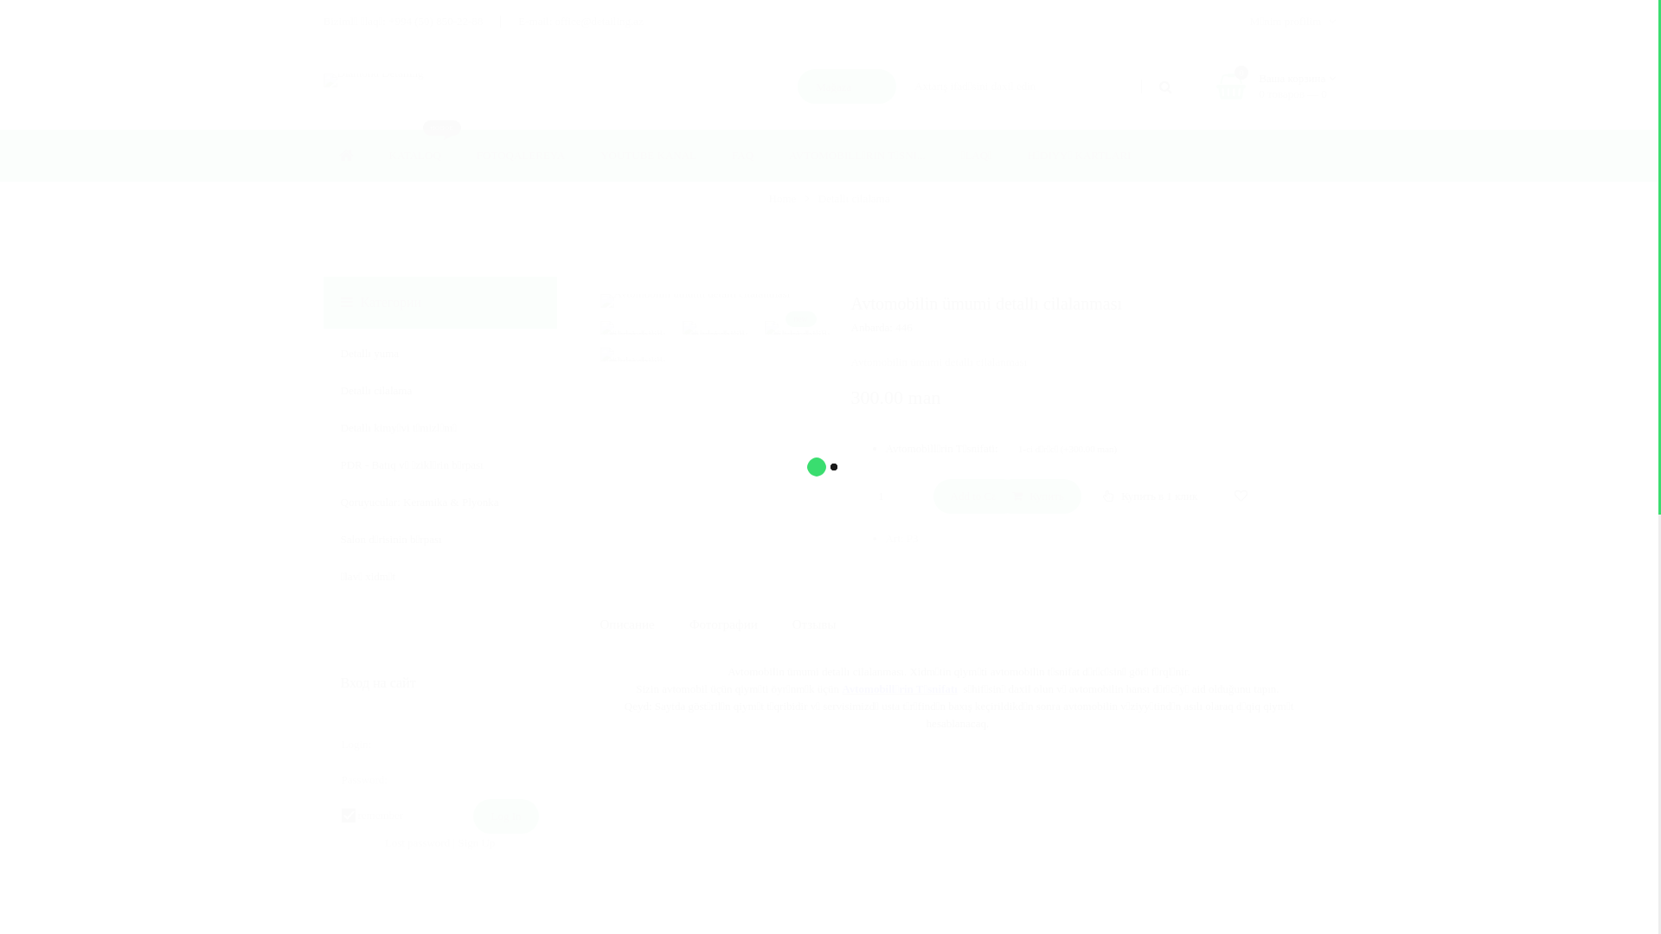  I want to click on Home, so click(784, 199).